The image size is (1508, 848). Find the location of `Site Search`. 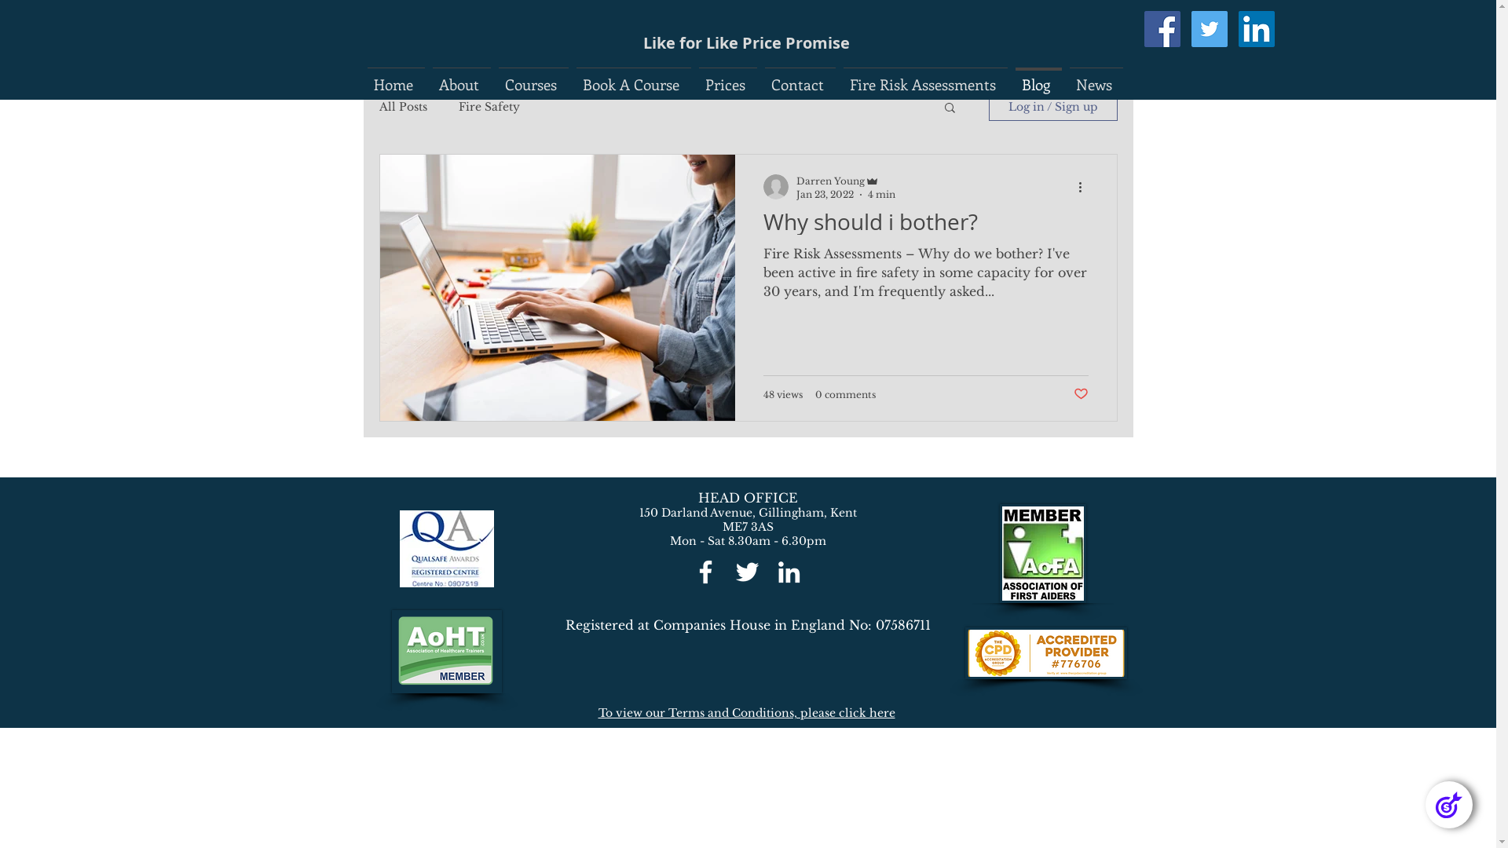

Site Search is located at coordinates (1221, 86).